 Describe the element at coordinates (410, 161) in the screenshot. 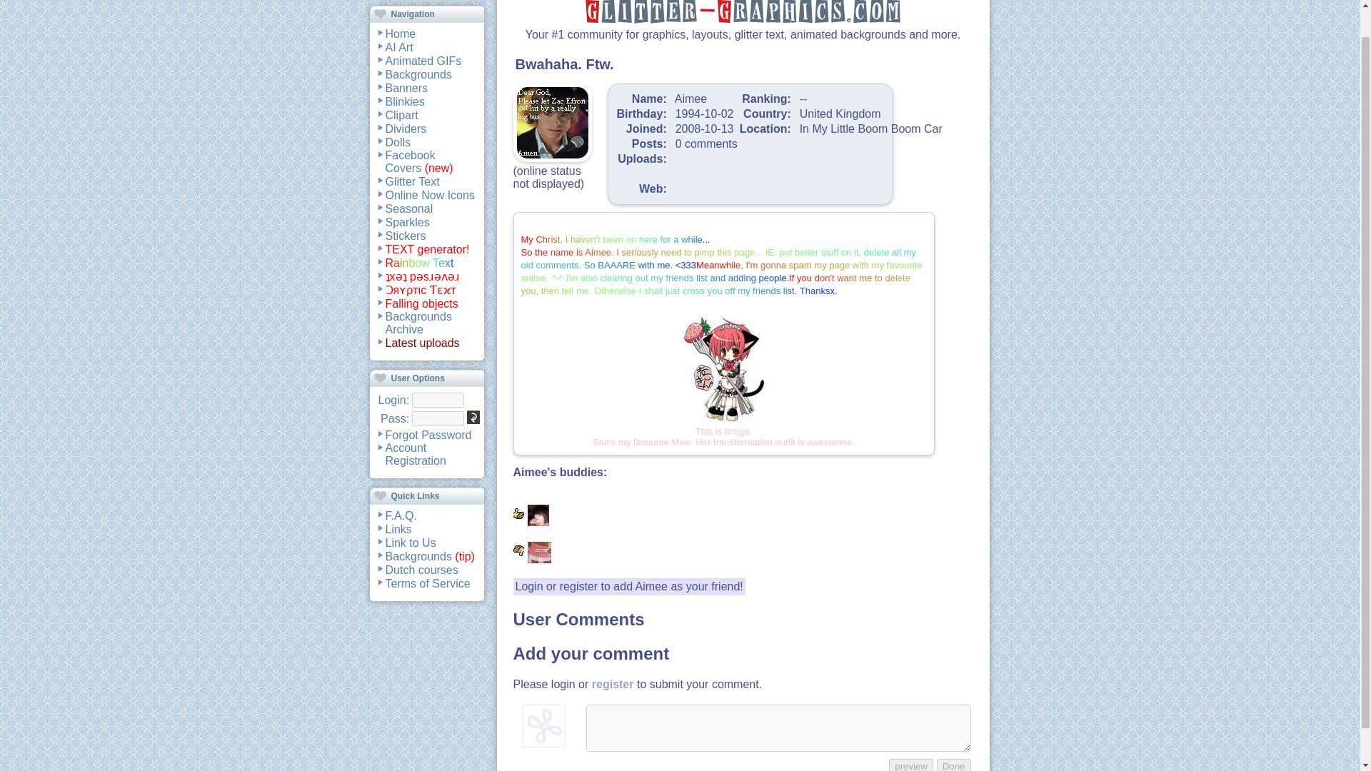

I see `Facebook Covers` at that location.